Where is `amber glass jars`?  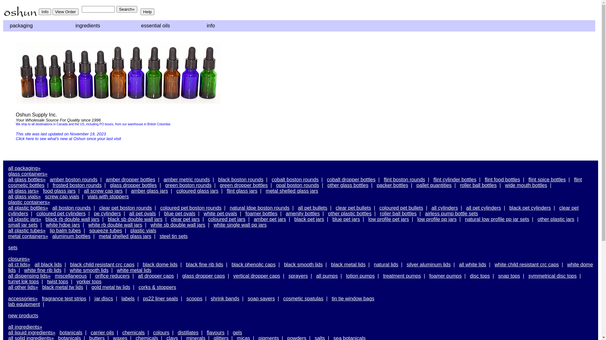 amber glass jars is located at coordinates (150, 191).